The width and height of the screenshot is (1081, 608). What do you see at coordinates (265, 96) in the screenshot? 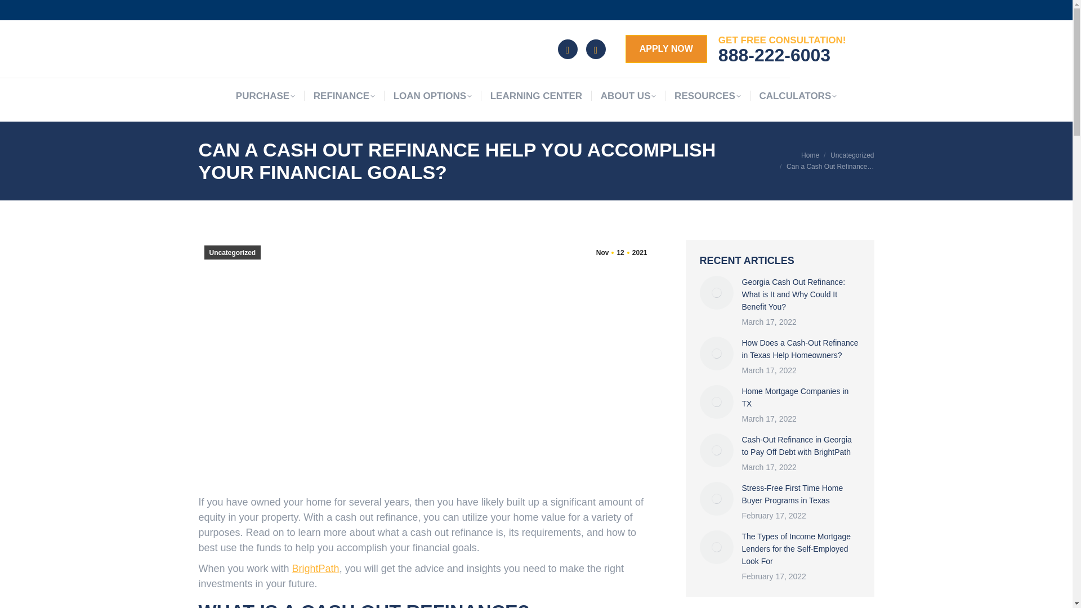
I see `PURCHASE` at bounding box center [265, 96].